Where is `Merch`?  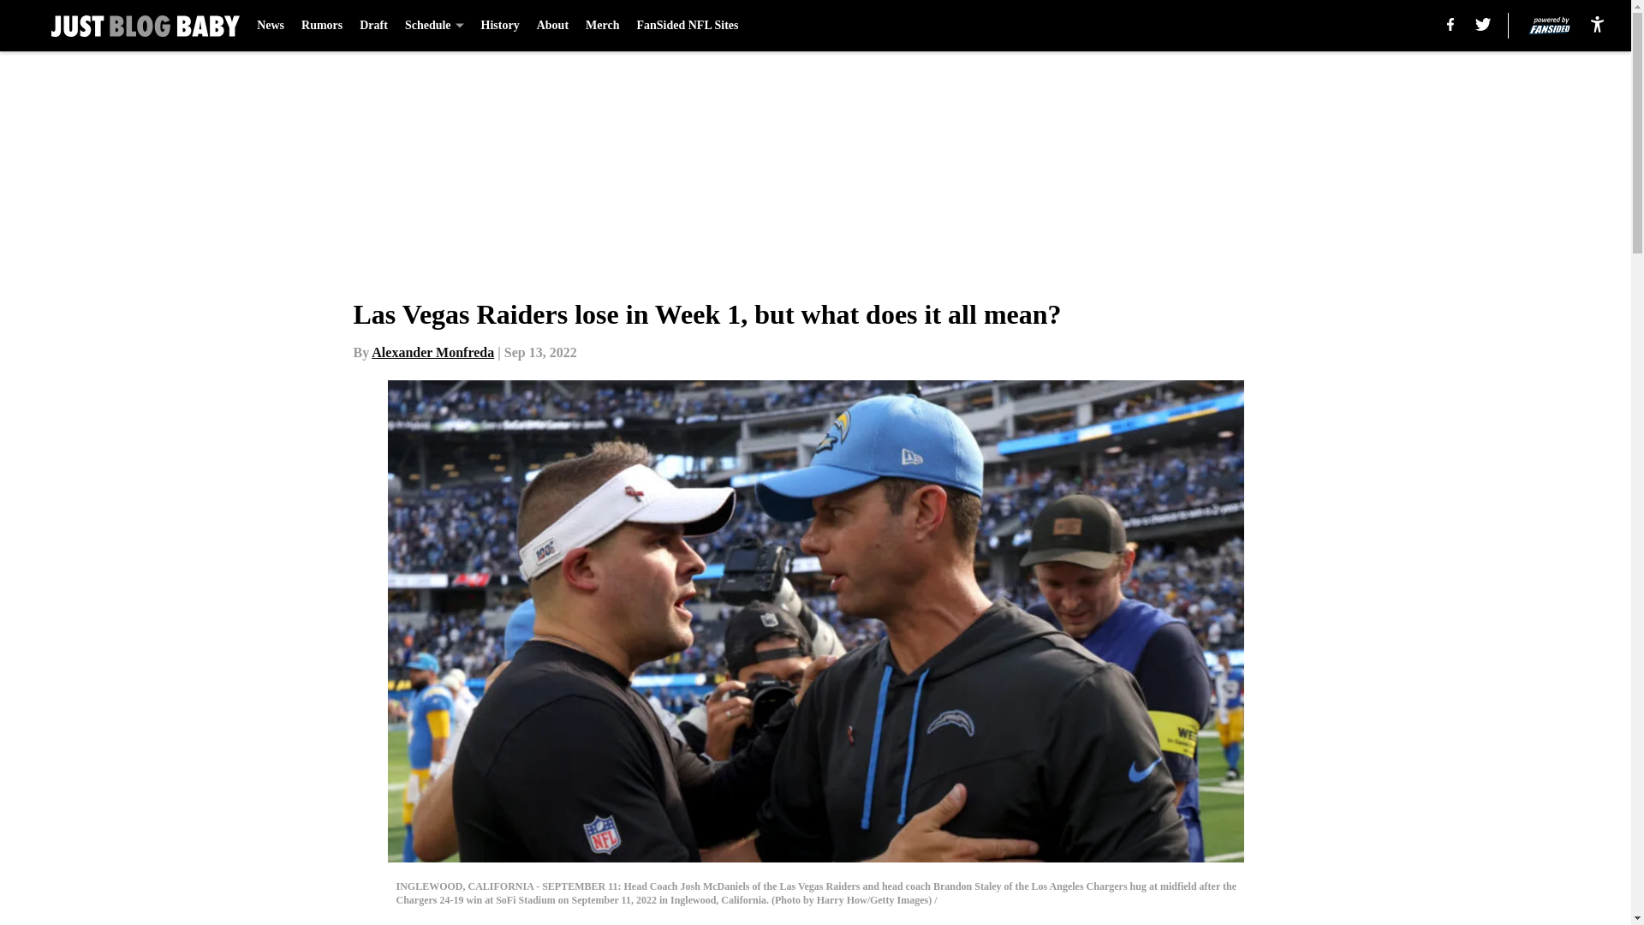 Merch is located at coordinates (602, 26).